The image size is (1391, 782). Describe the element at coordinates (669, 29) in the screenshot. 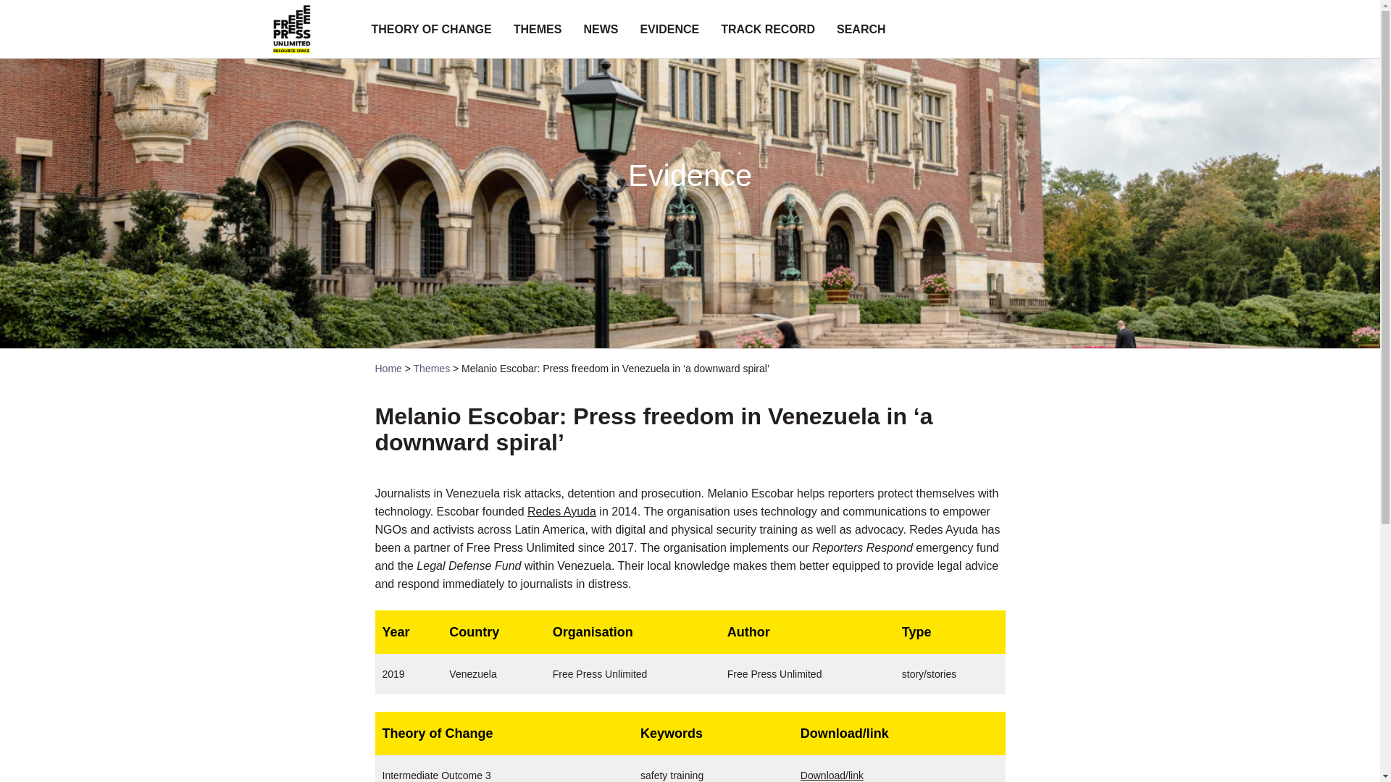

I see `EVIDENCE` at that location.